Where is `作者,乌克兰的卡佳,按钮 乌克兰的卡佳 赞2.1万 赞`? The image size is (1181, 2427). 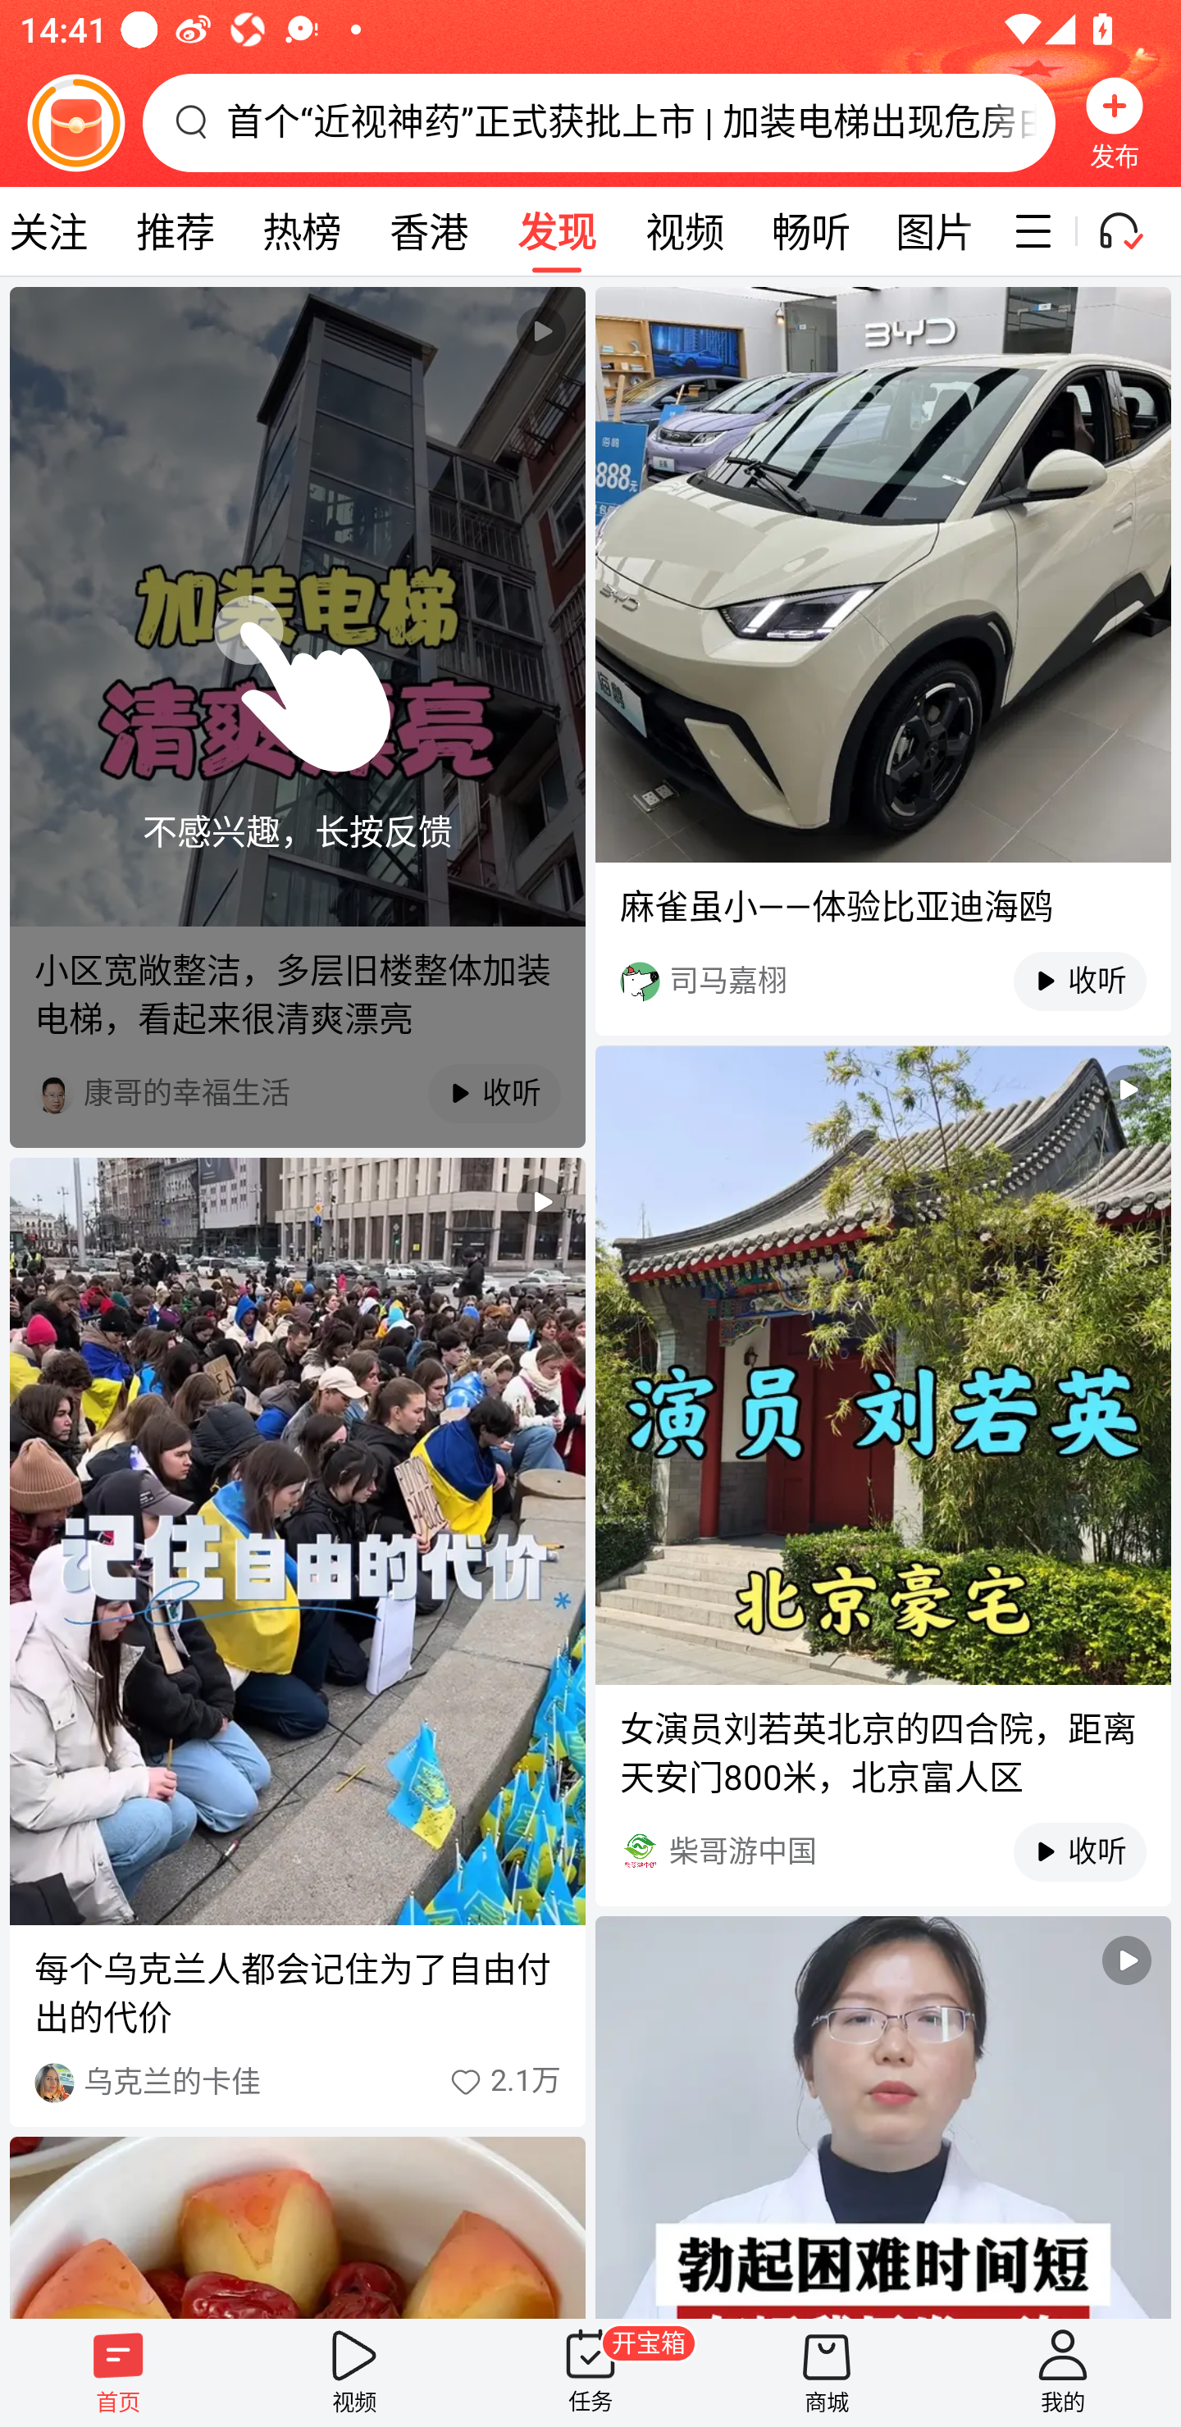
作者,乌克兰的卡佳,按钮 乌克兰的卡佳 赞2.1万 赞 is located at coordinates (297, 2082).